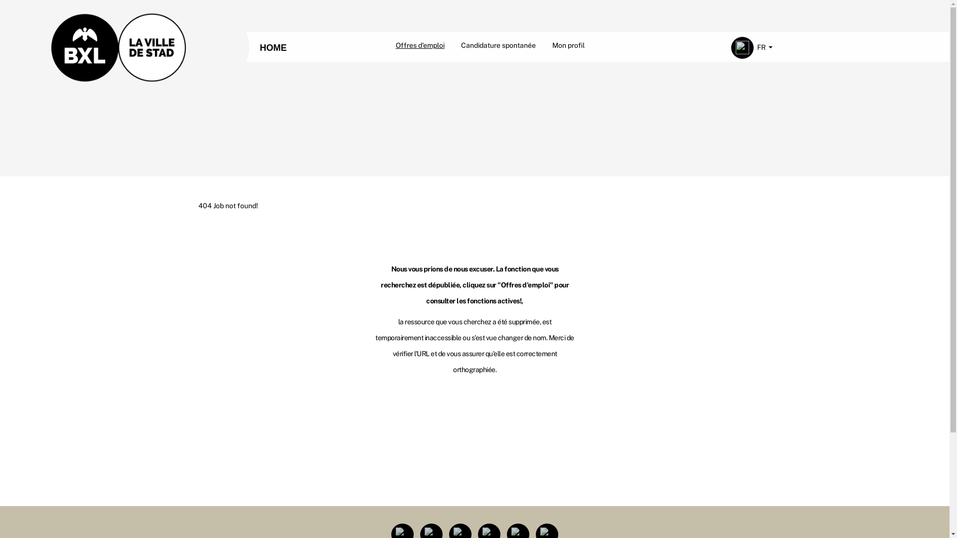  Describe the element at coordinates (273, 48) in the screenshot. I see `HOME` at that location.